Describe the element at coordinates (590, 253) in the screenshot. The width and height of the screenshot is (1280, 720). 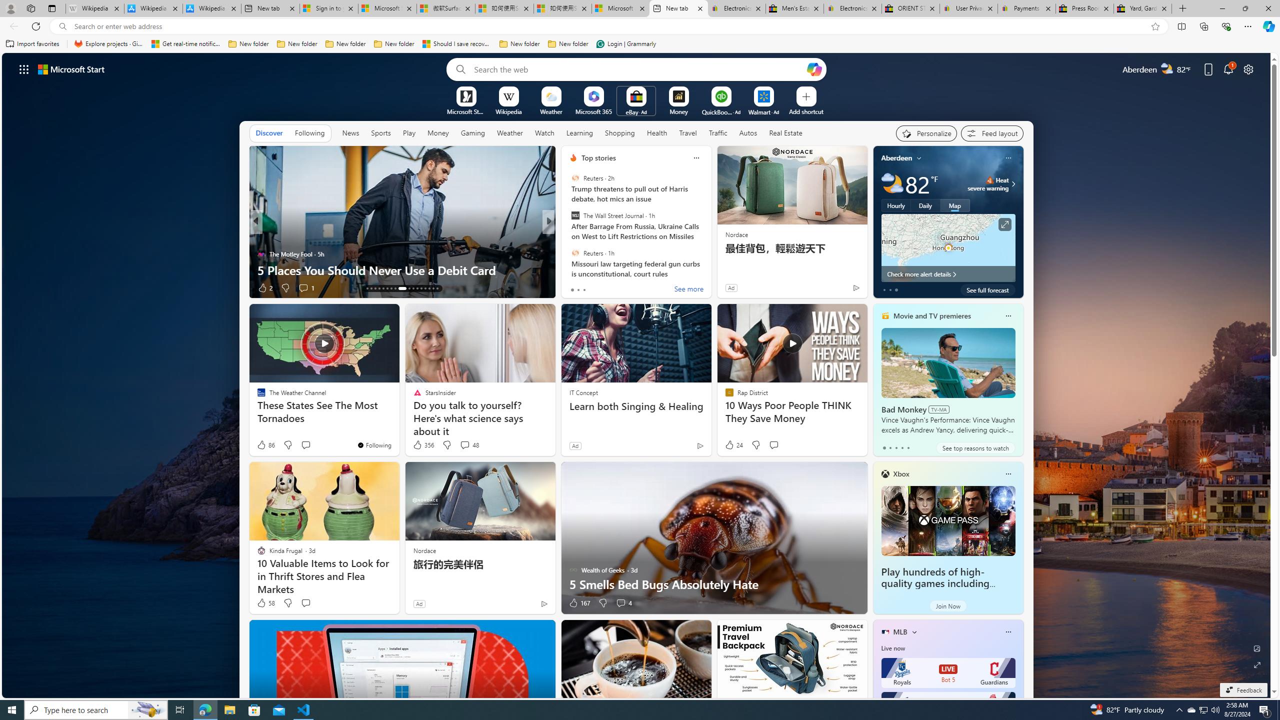
I see `ATP Fitness Pte Ltd` at that location.